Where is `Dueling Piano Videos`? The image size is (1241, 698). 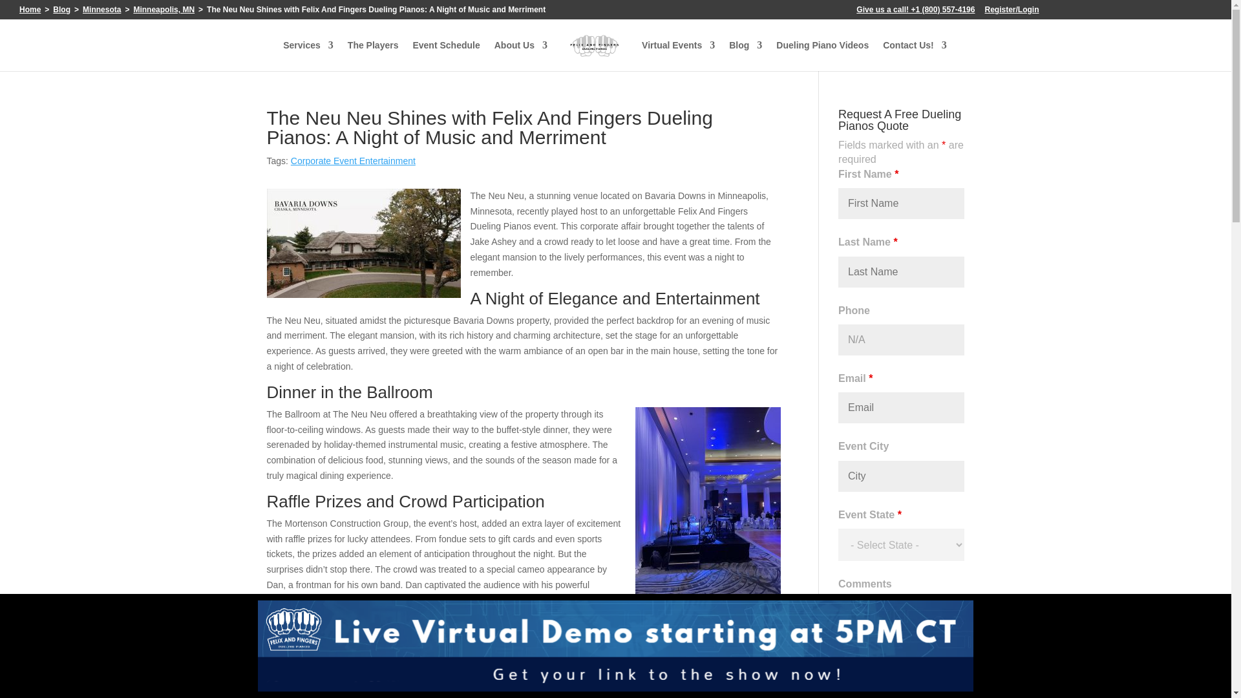
Dueling Piano Videos is located at coordinates (822, 56).